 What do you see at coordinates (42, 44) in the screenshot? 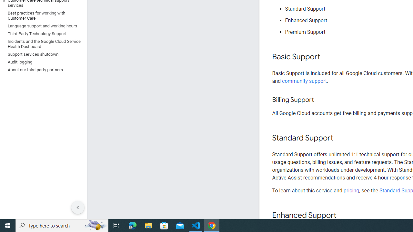
I see `Incidents and the Google Cloud Service Health Dashboard` at bounding box center [42, 44].